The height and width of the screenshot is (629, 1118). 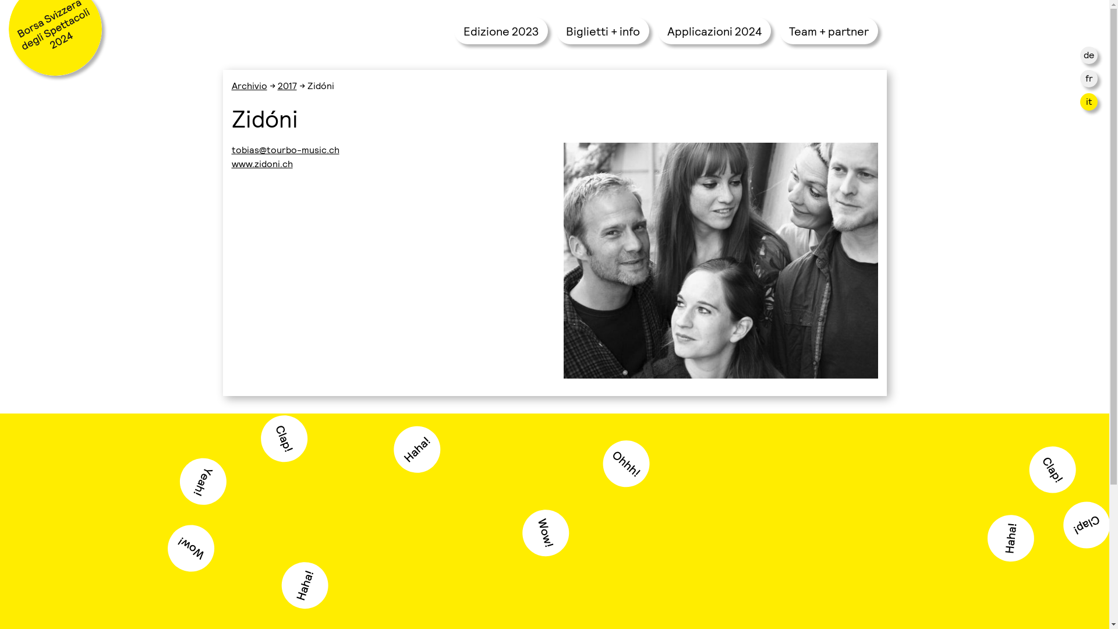 What do you see at coordinates (603, 31) in the screenshot?
I see `Biglietti + info` at bounding box center [603, 31].